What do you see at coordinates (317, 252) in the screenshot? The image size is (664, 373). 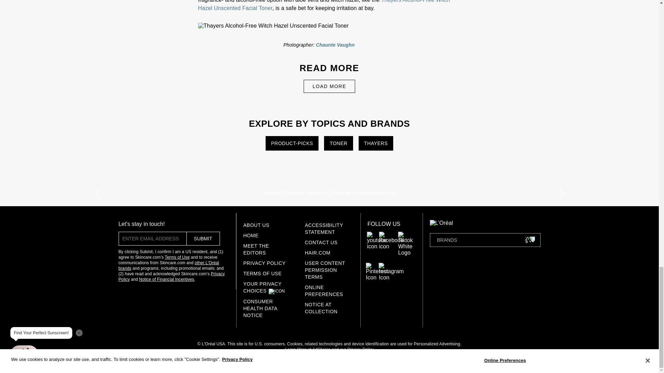 I see `Hair.com` at bounding box center [317, 252].